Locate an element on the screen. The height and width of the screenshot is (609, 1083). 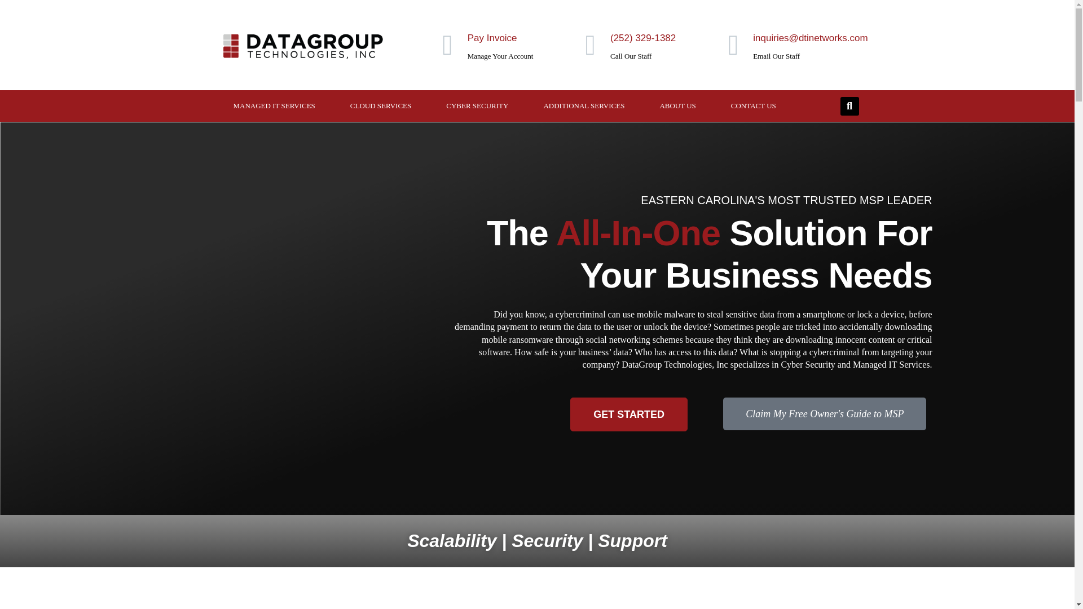
MANAGED IT SERVICES is located at coordinates (274, 106).